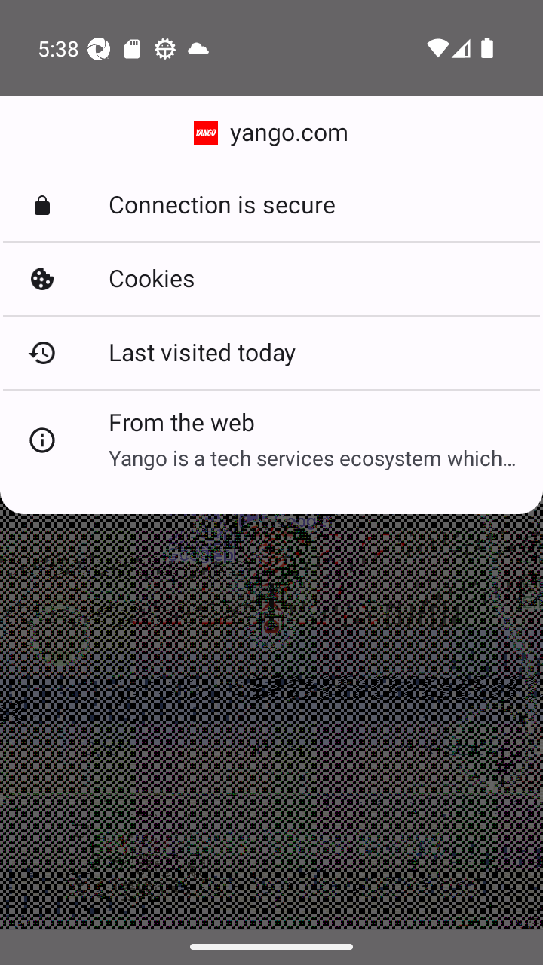 This screenshot has width=543, height=965. I want to click on yango.com, so click(271, 133).